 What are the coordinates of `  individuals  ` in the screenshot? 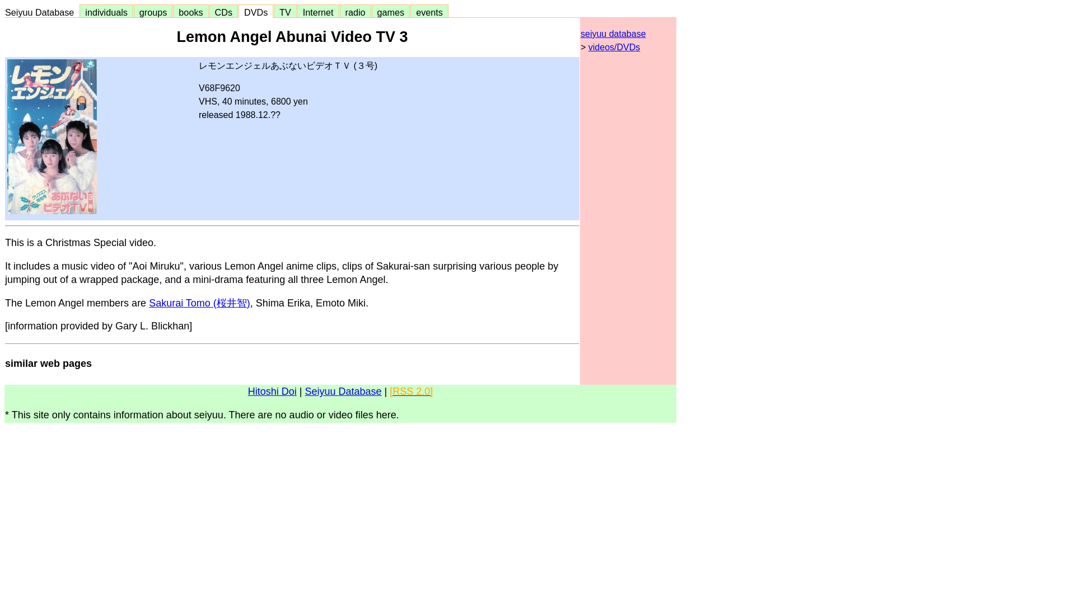 It's located at (106, 12).